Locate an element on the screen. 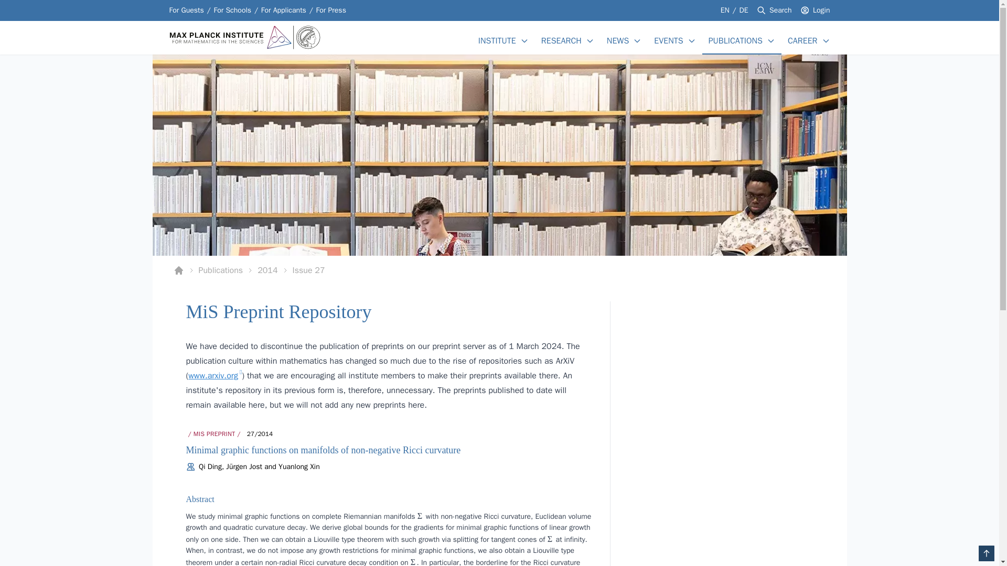 This screenshot has height=566, width=1007. EN is located at coordinates (618, 40).